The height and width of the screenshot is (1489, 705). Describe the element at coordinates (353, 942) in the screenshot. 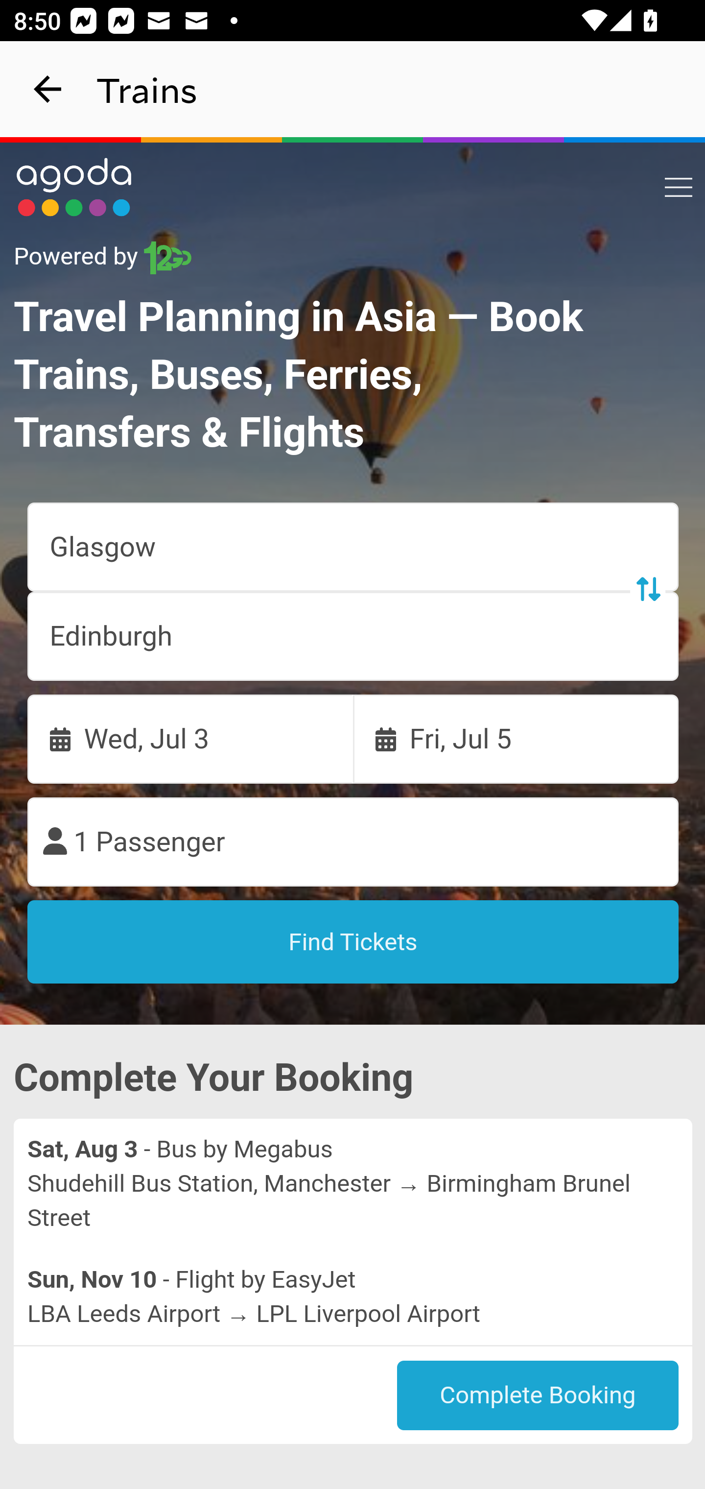

I see `Find Tickets` at that location.